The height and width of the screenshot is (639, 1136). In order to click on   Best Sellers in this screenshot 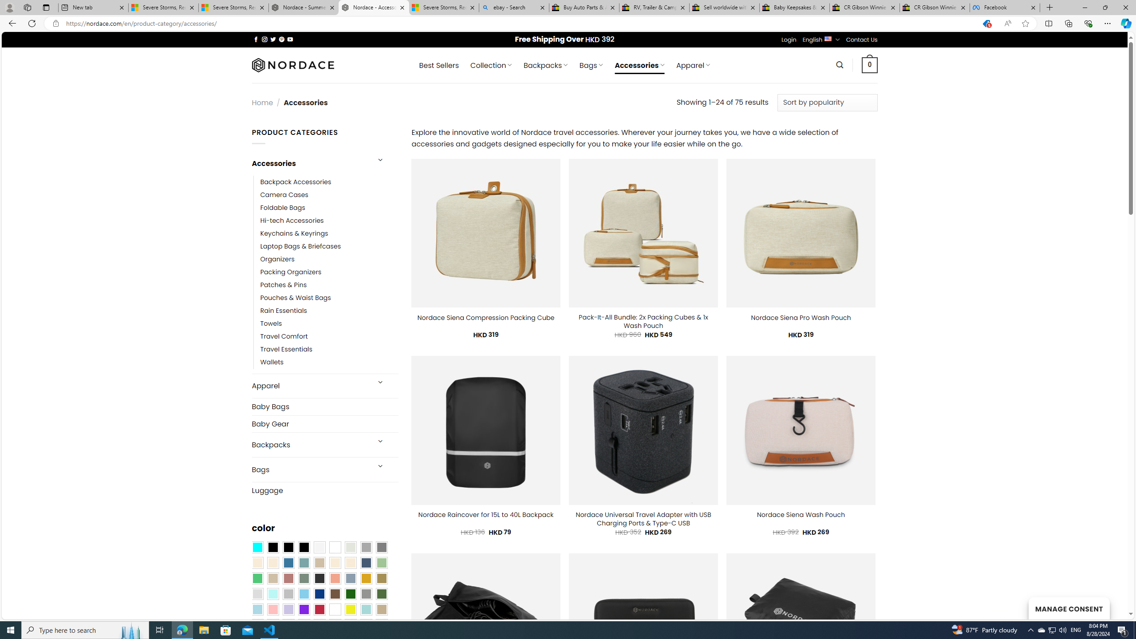, I will do `click(439, 65)`.